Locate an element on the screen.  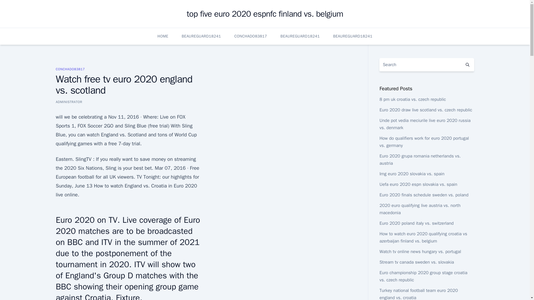
ADMINISTRATOR is located at coordinates (69, 102).